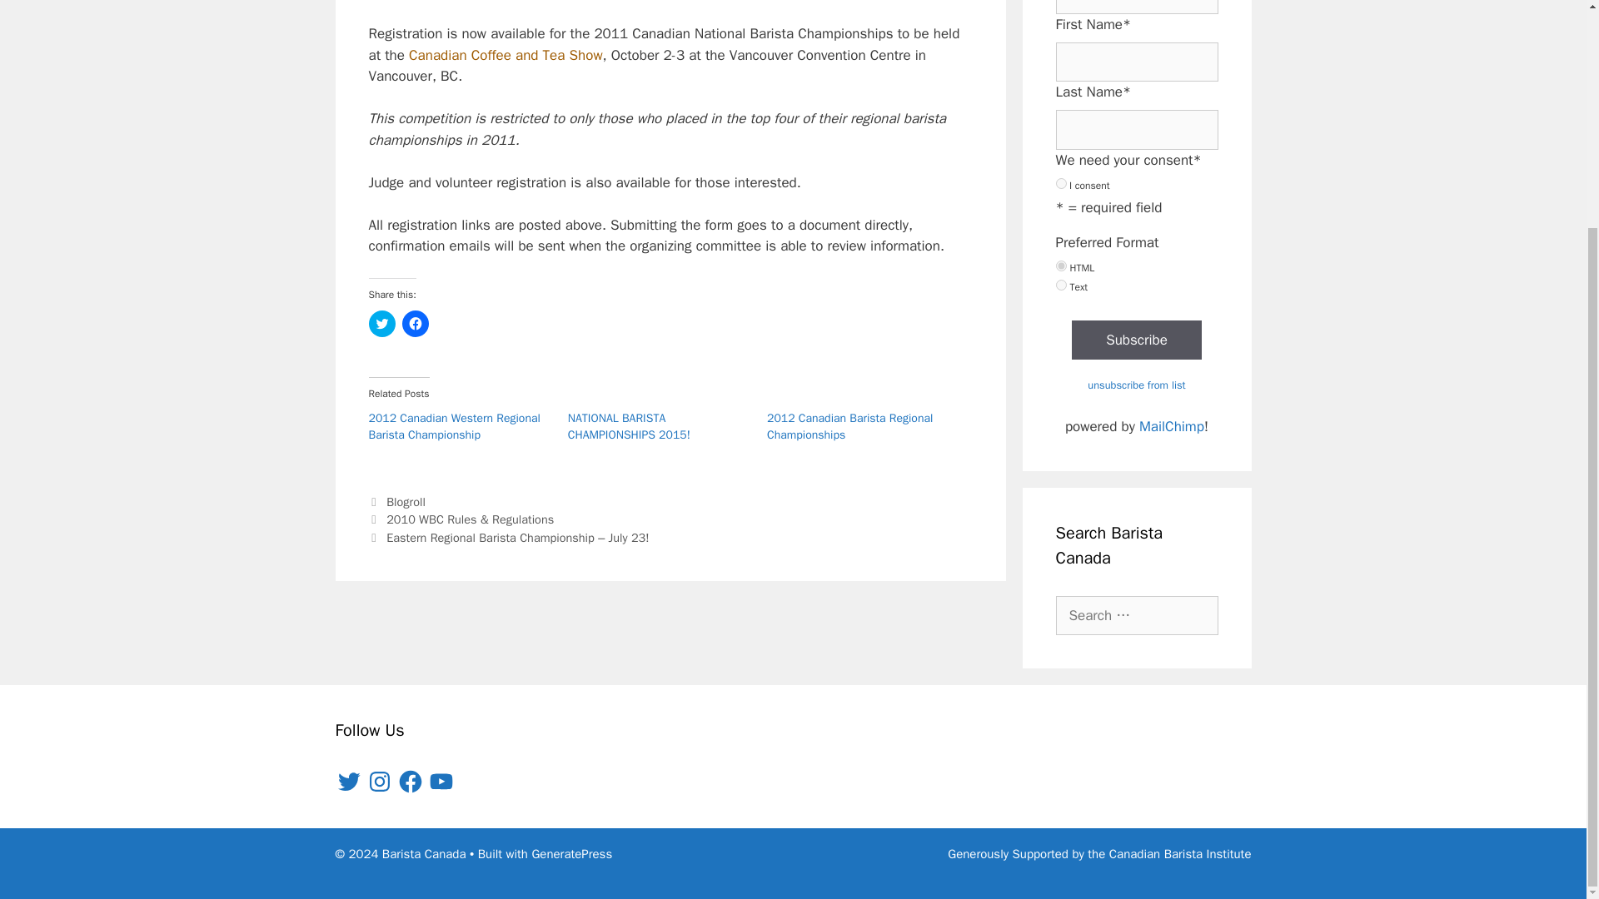 This screenshot has width=1599, height=899. Describe the element at coordinates (849, 426) in the screenshot. I see `2012 Canadian Barista Regional Championships` at that location.